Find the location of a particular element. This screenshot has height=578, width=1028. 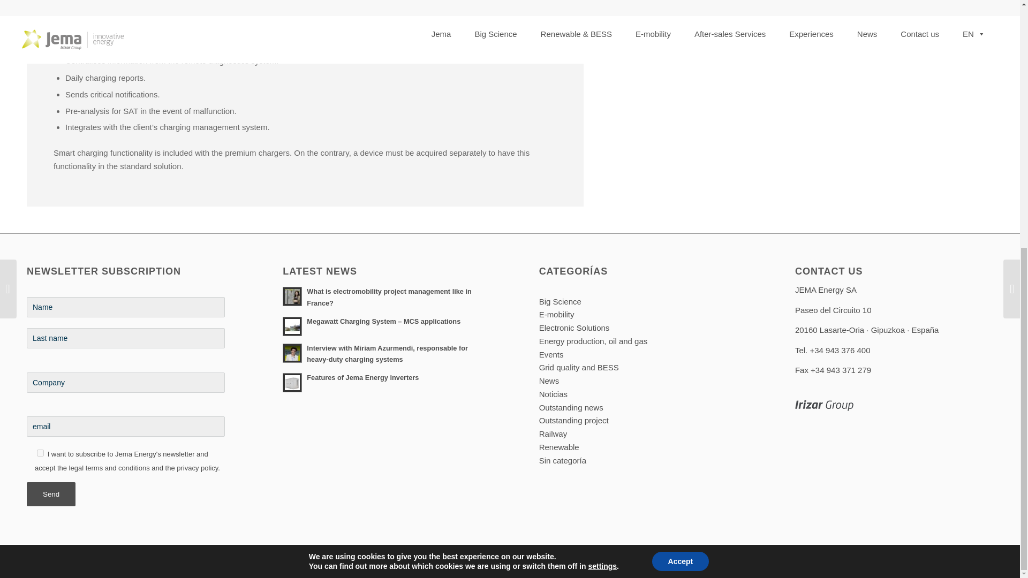

What is electromobility project management like in France? is located at coordinates (382, 296).